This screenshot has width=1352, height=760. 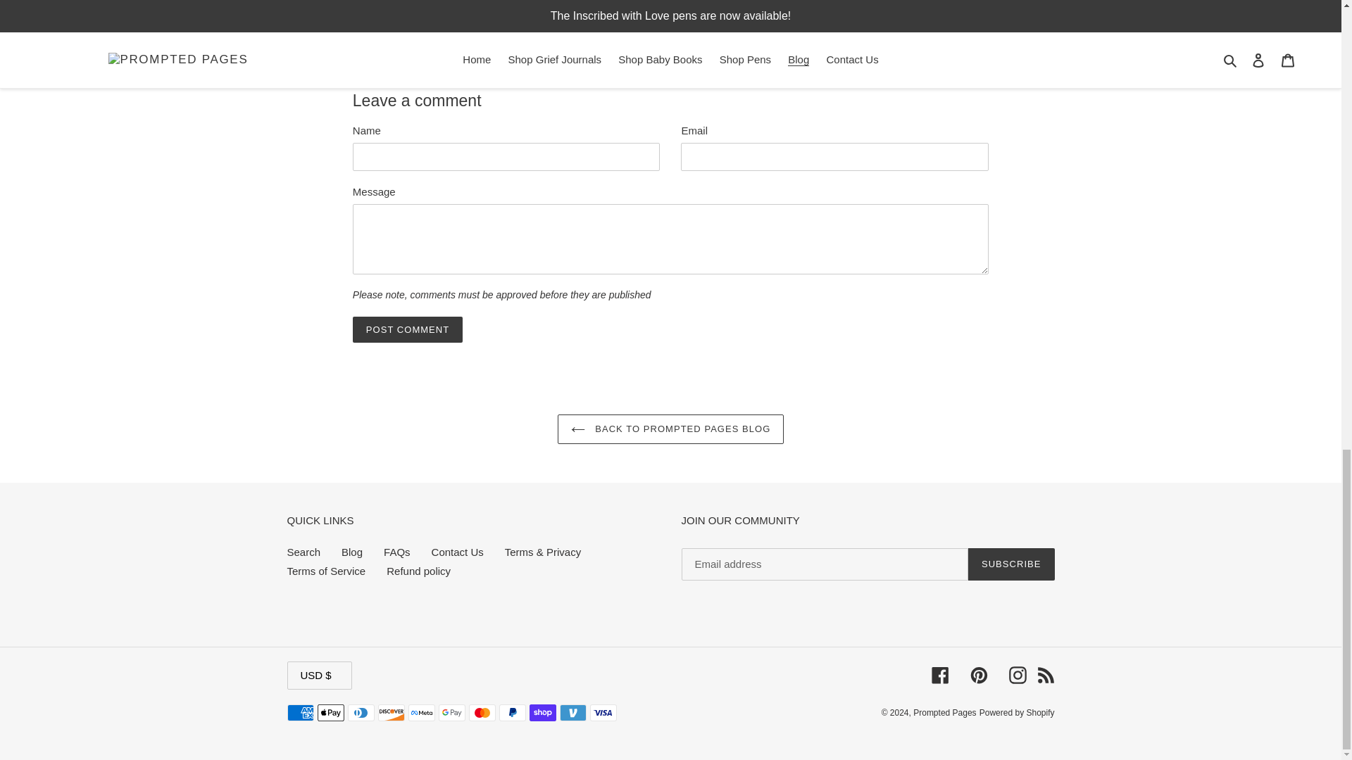 What do you see at coordinates (520, 3) in the screenshot?
I see `Blog` at bounding box center [520, 3].